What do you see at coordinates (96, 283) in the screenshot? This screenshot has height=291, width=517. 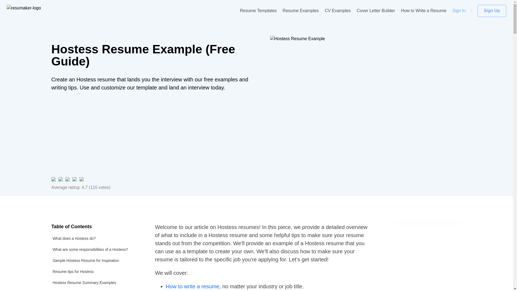 I see `Hostess Resume Summary Examples` at bounding box center [96, 283].